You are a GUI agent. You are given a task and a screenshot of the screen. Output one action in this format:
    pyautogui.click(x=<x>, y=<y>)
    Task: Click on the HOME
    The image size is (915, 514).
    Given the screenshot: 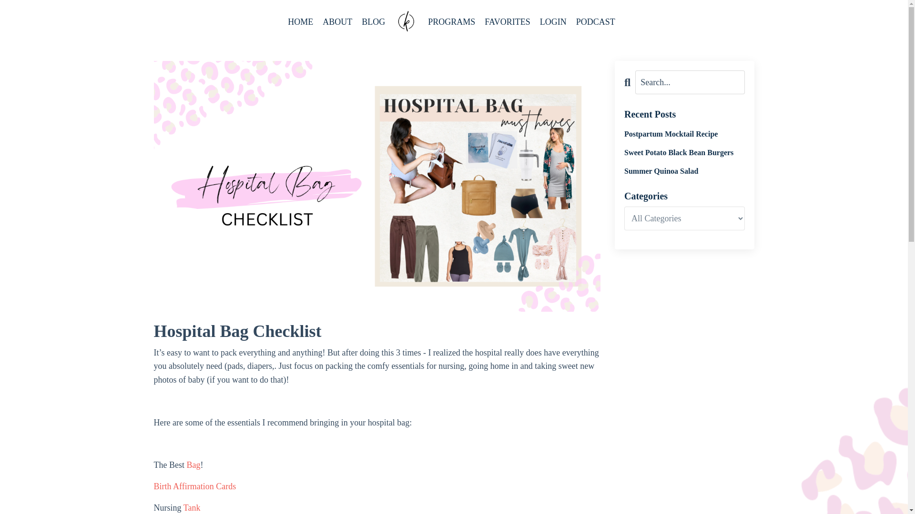 What is the action you would take?
    pyautogui.click(x=300, y=22)
    